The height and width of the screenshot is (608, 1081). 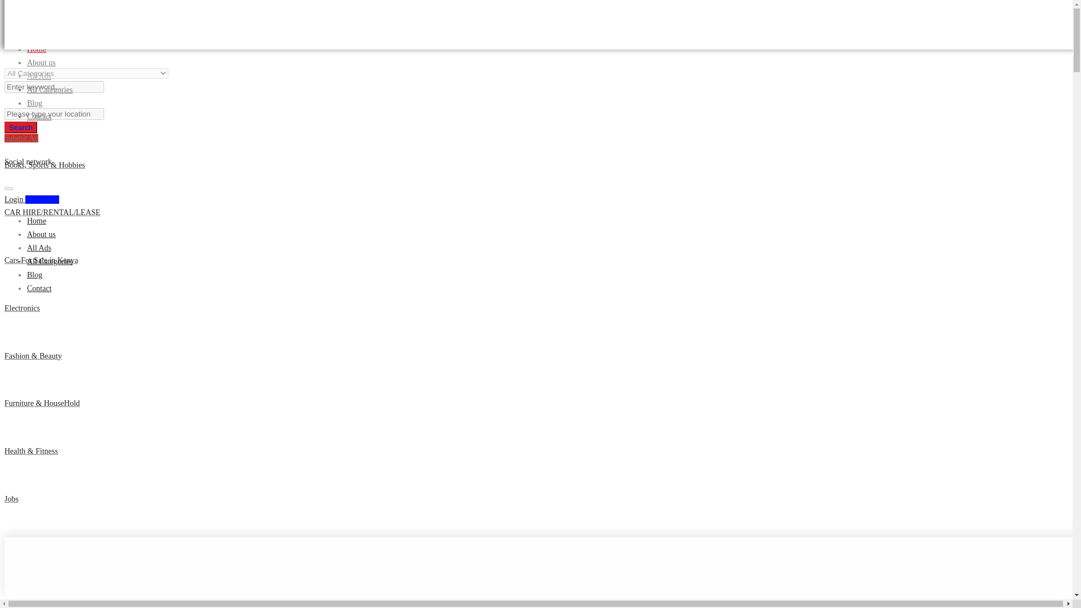 I want to click on Contact, so click(x=39, y=288).